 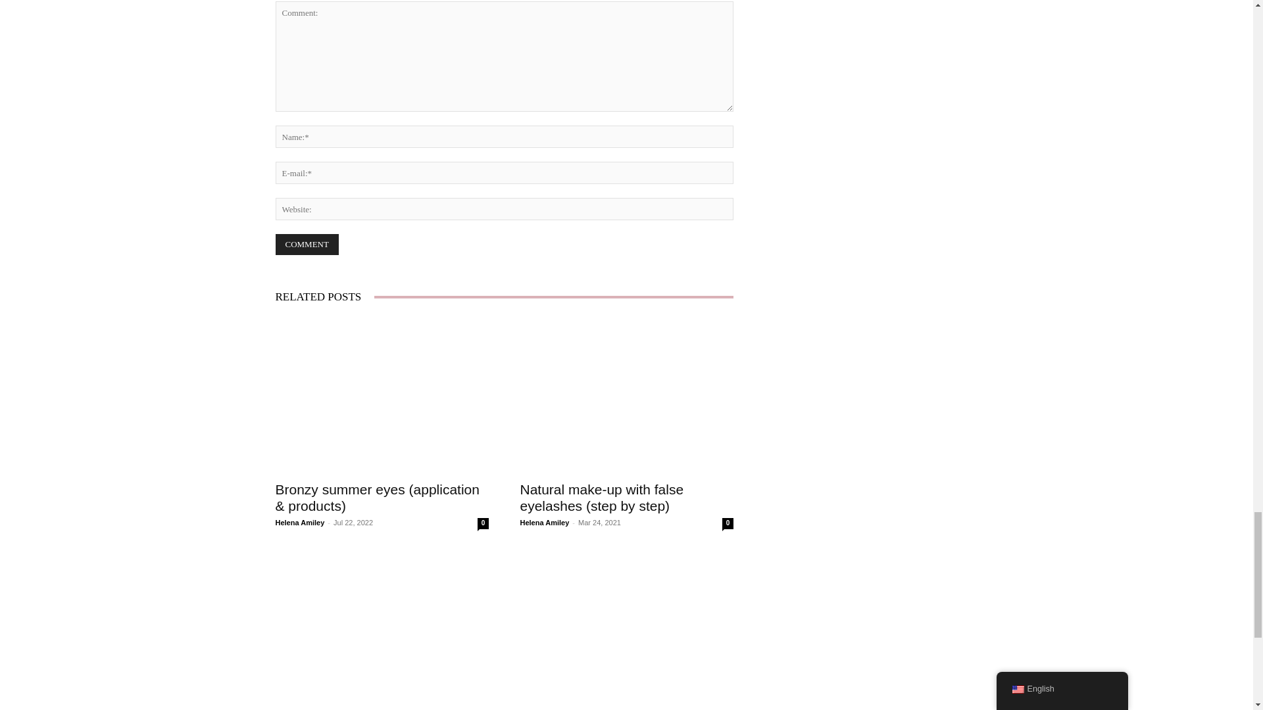 I want to click on Comment, so click(x=307, y=245).